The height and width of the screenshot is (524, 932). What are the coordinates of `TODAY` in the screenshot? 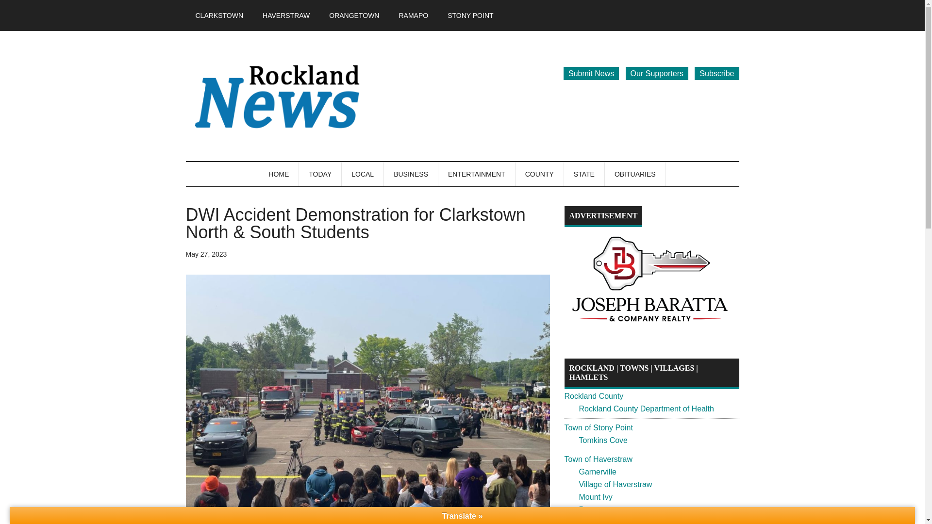 It's located at (320, 174).